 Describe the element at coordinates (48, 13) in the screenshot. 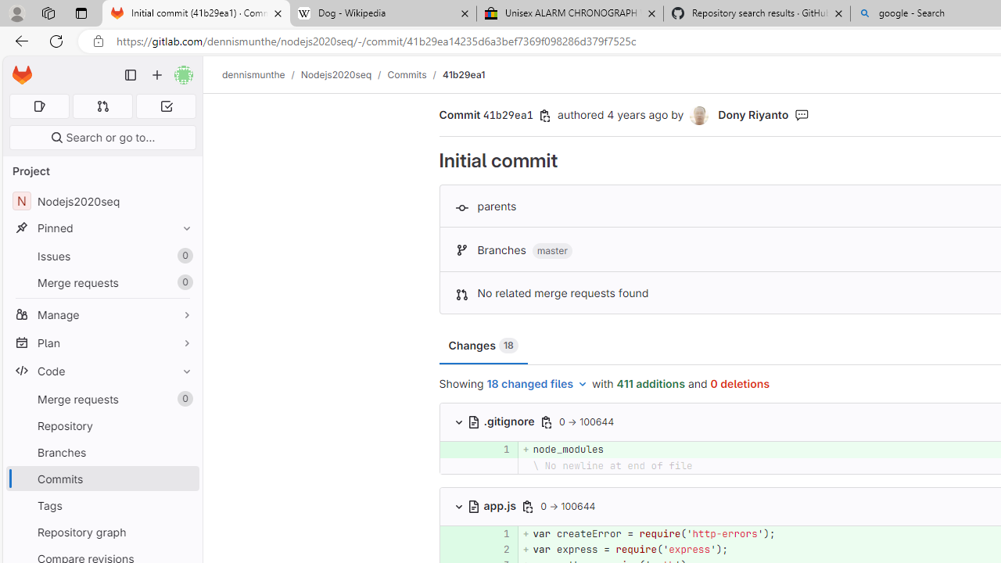

I see `Workspaces` at that location.